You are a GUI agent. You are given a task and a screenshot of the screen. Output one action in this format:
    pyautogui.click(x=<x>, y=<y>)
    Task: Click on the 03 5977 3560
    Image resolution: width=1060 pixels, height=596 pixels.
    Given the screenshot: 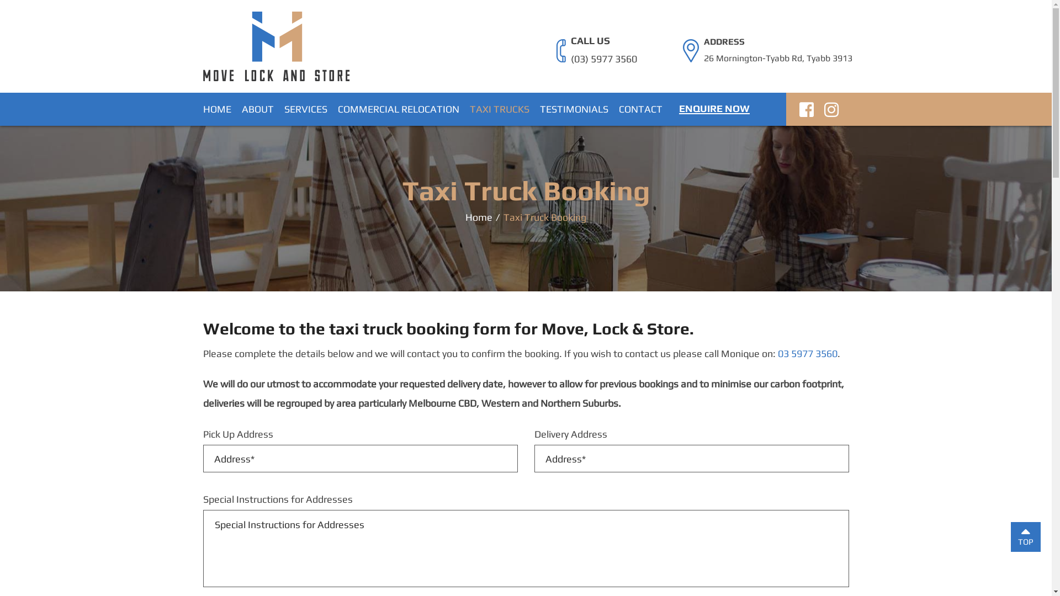 What is the action you would take?
    pyautogui.click(x=807, y=353)
    